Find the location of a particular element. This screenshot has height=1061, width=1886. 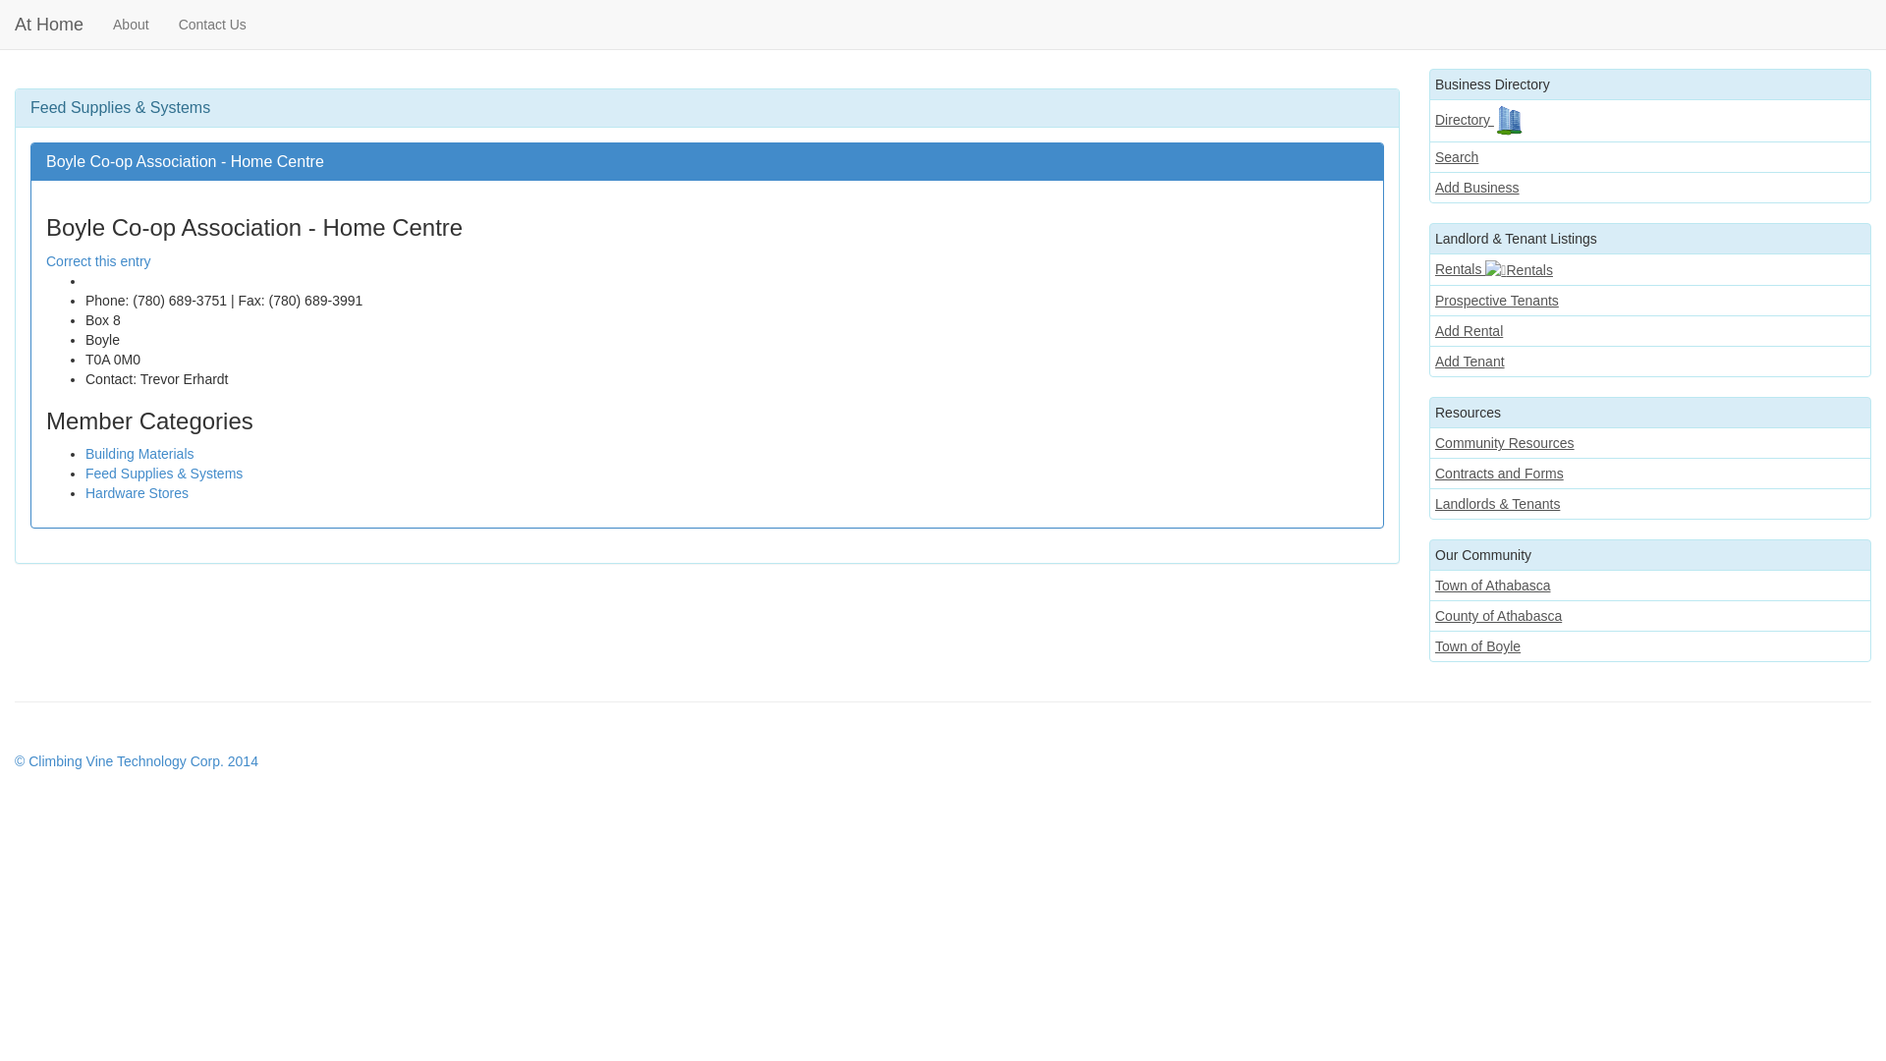

About is located at coordinates (132, 25).